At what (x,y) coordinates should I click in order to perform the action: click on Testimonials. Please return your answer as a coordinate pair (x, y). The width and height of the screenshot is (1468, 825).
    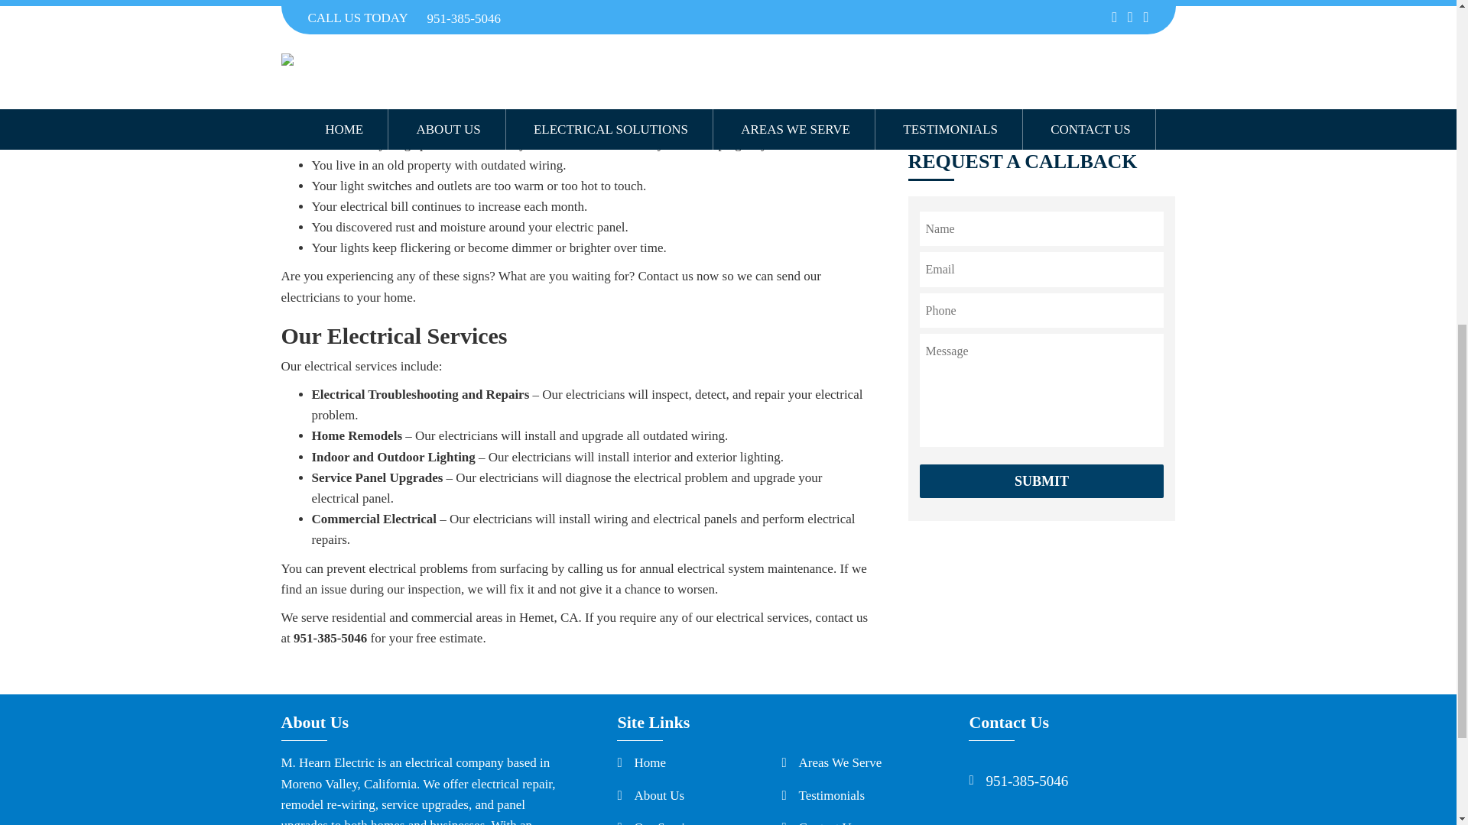
    Looking at the image, I should click on (831, 795).